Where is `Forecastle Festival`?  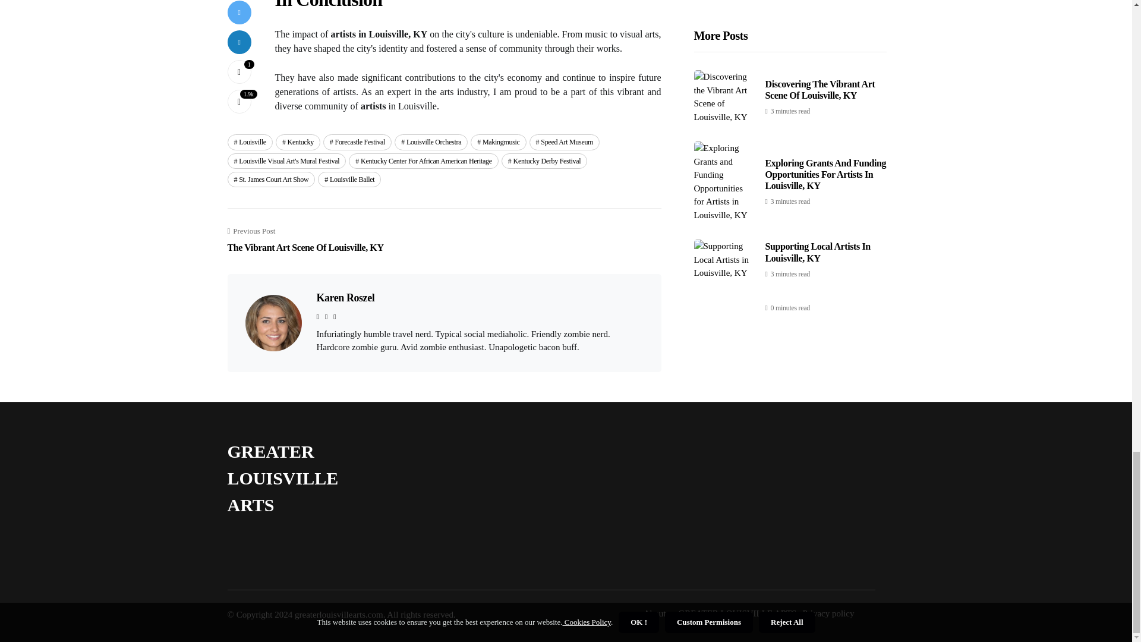
Forecastle Festival is located at coordinates (431, 141).